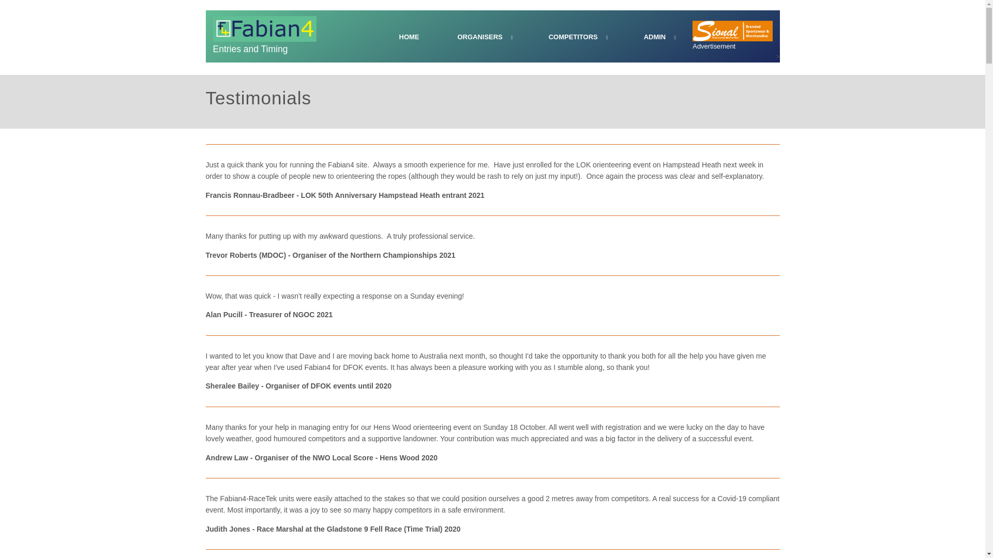 Image resolution: width=993 pixels, height=558 pixels. I want to click on ORGANISERS, so click(483, 37).